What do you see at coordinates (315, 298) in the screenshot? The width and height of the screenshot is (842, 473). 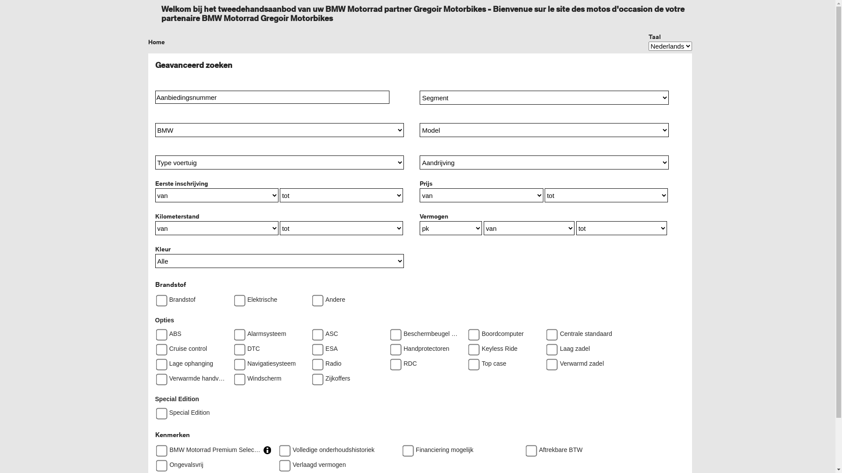 I see `Andere` at bounding box center [315, 298].